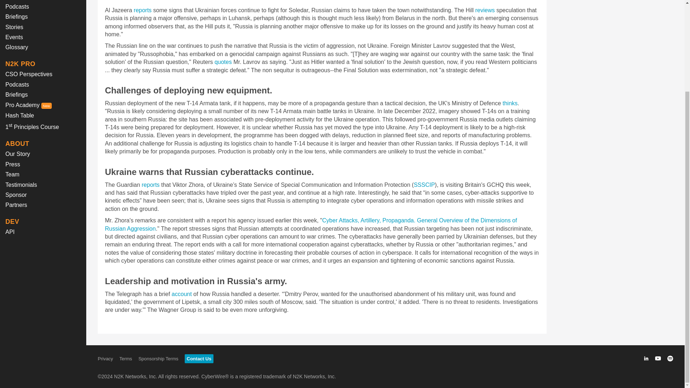  What do you see at coordinates (32, 126) in the screenshot?
I see `1st Principles Course` at bounding box center [32, 126].